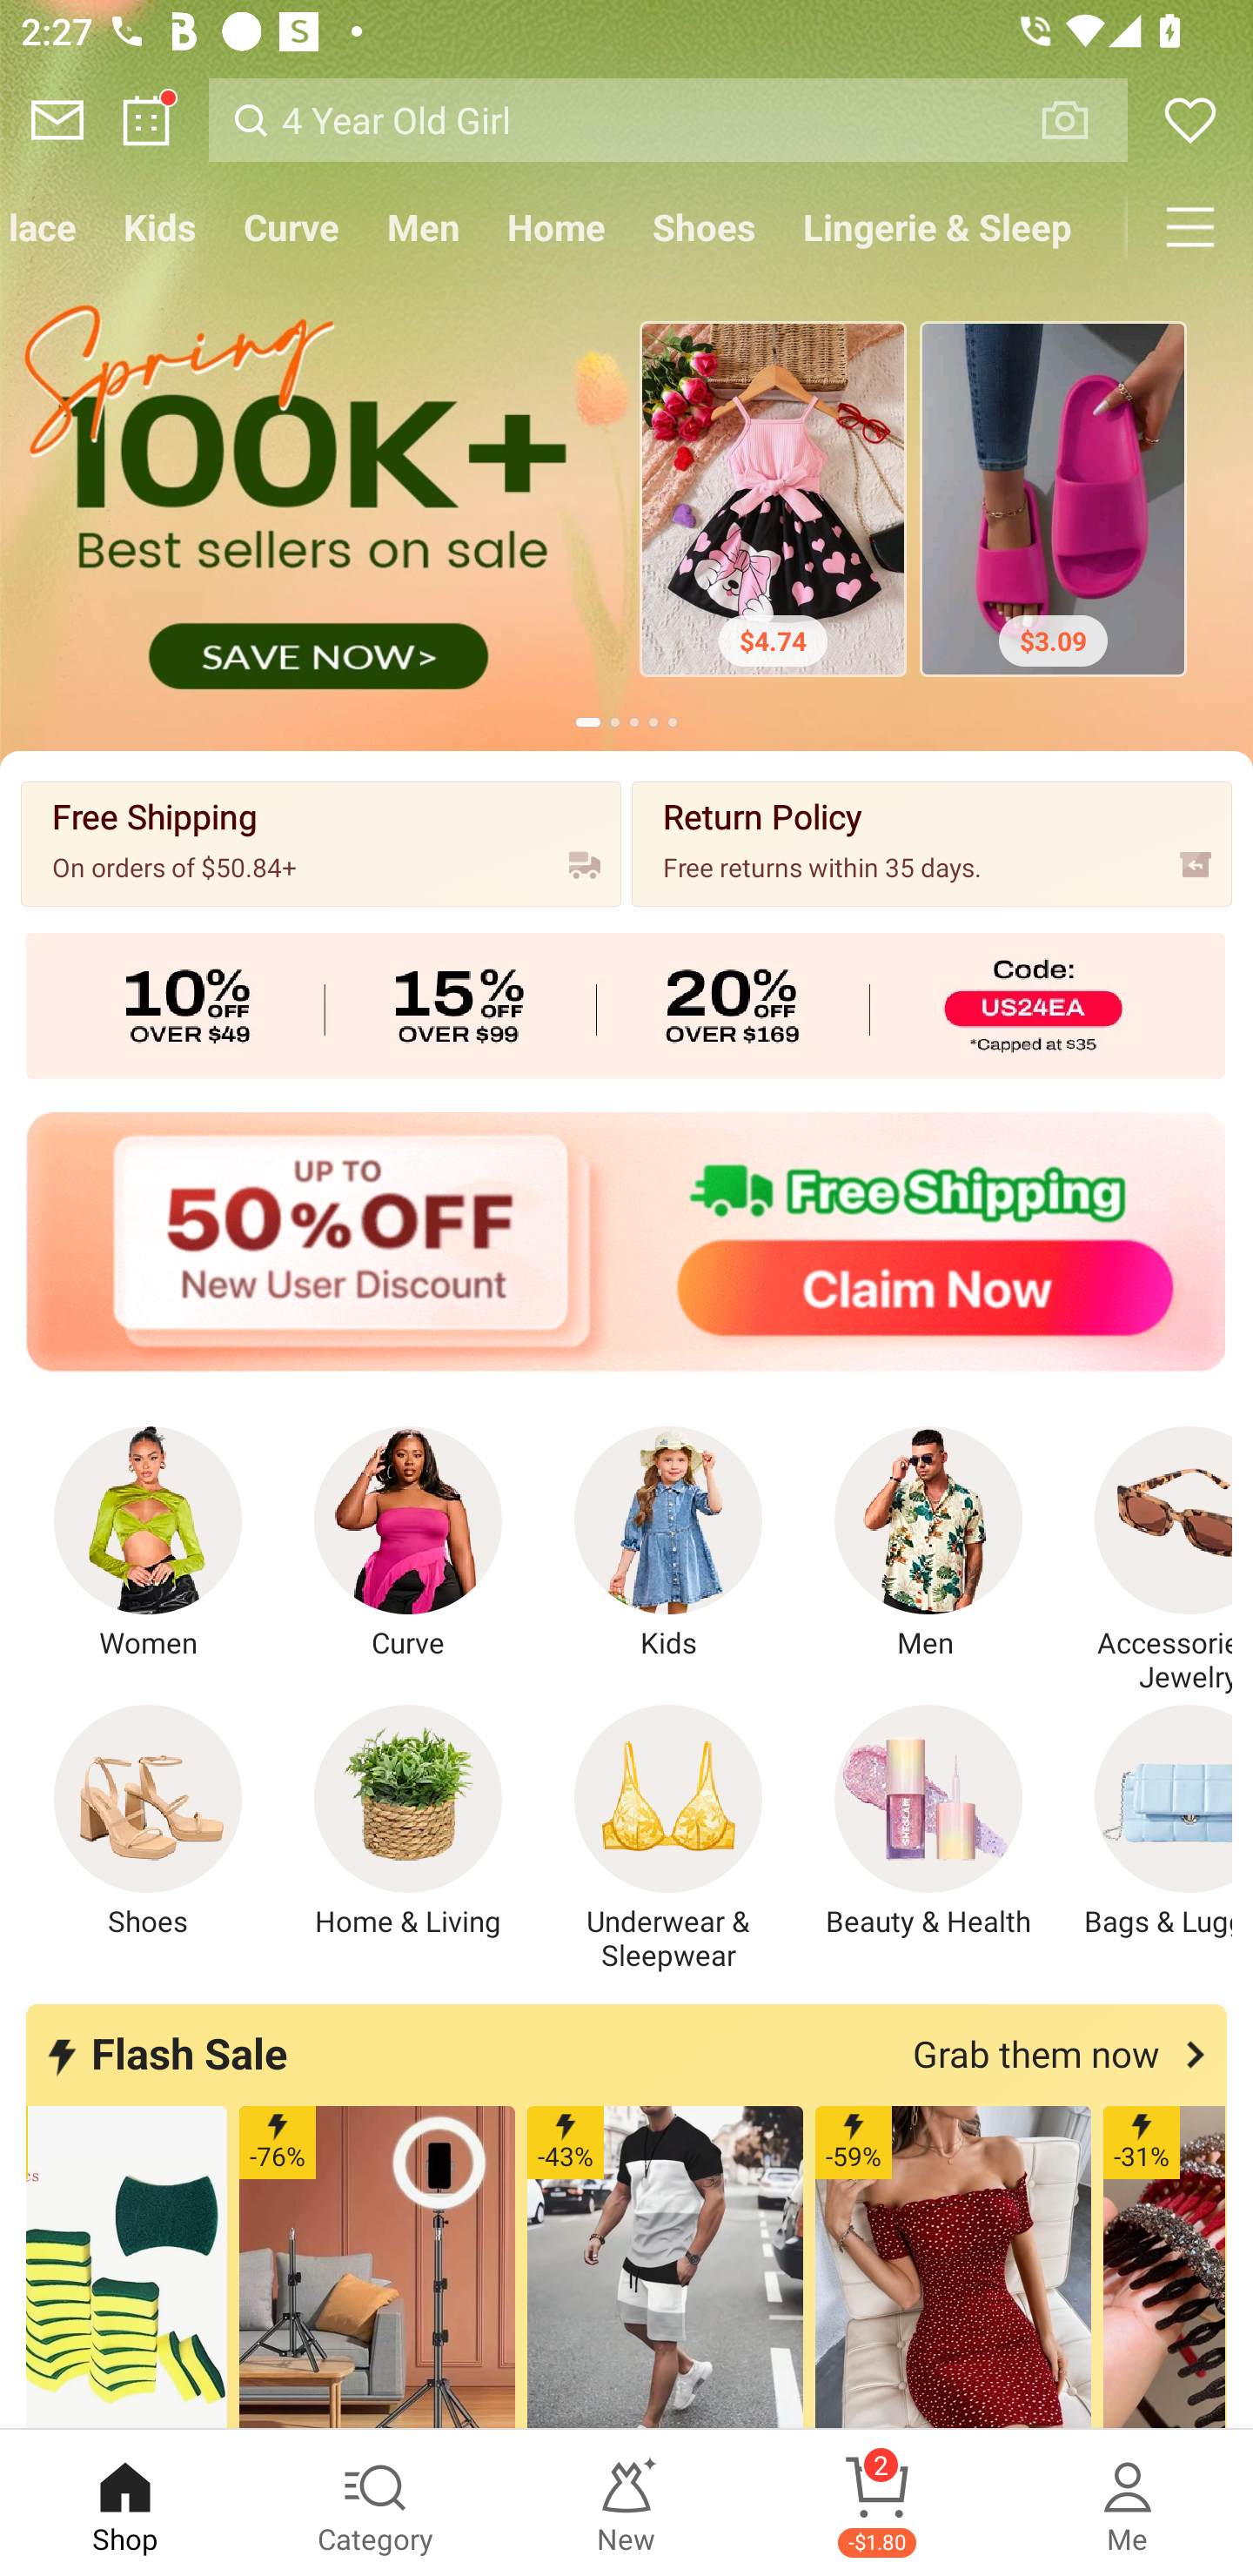 This screenshot has width=1253, height=2576. What do you see at coordinates (928, 1822) in the screenshot?
I see `Beauty & Health` at bounding box center [928, 1822].